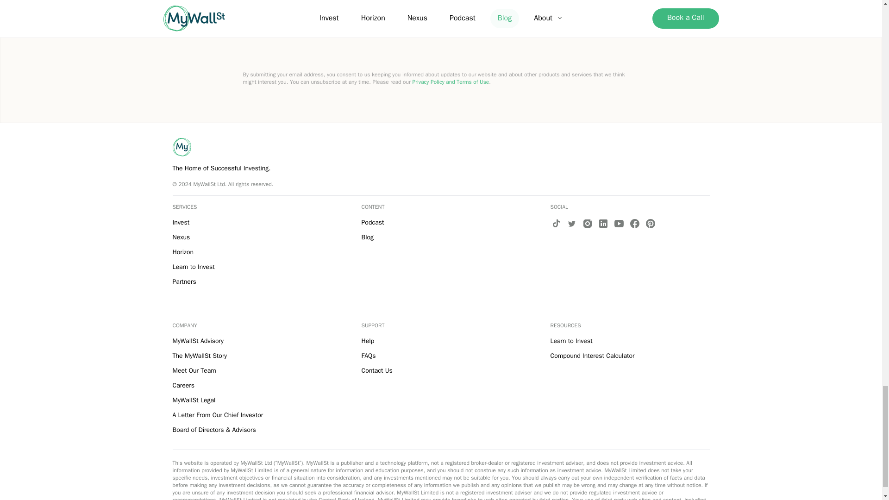  Describe the element at coordinates (193, 267) in the screenshot. I see `Learn to Invest` at that location.